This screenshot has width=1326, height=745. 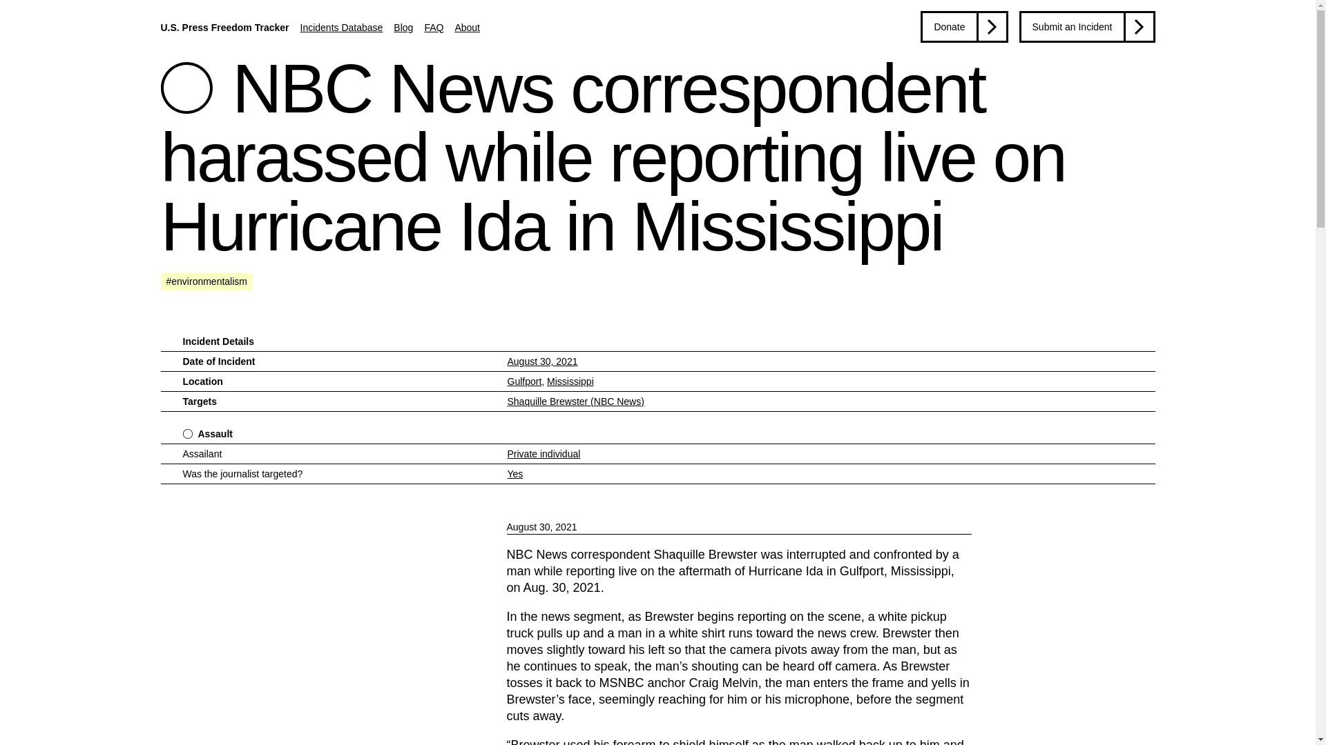 I want to click on Gulfport, so click(x=523, y=381).